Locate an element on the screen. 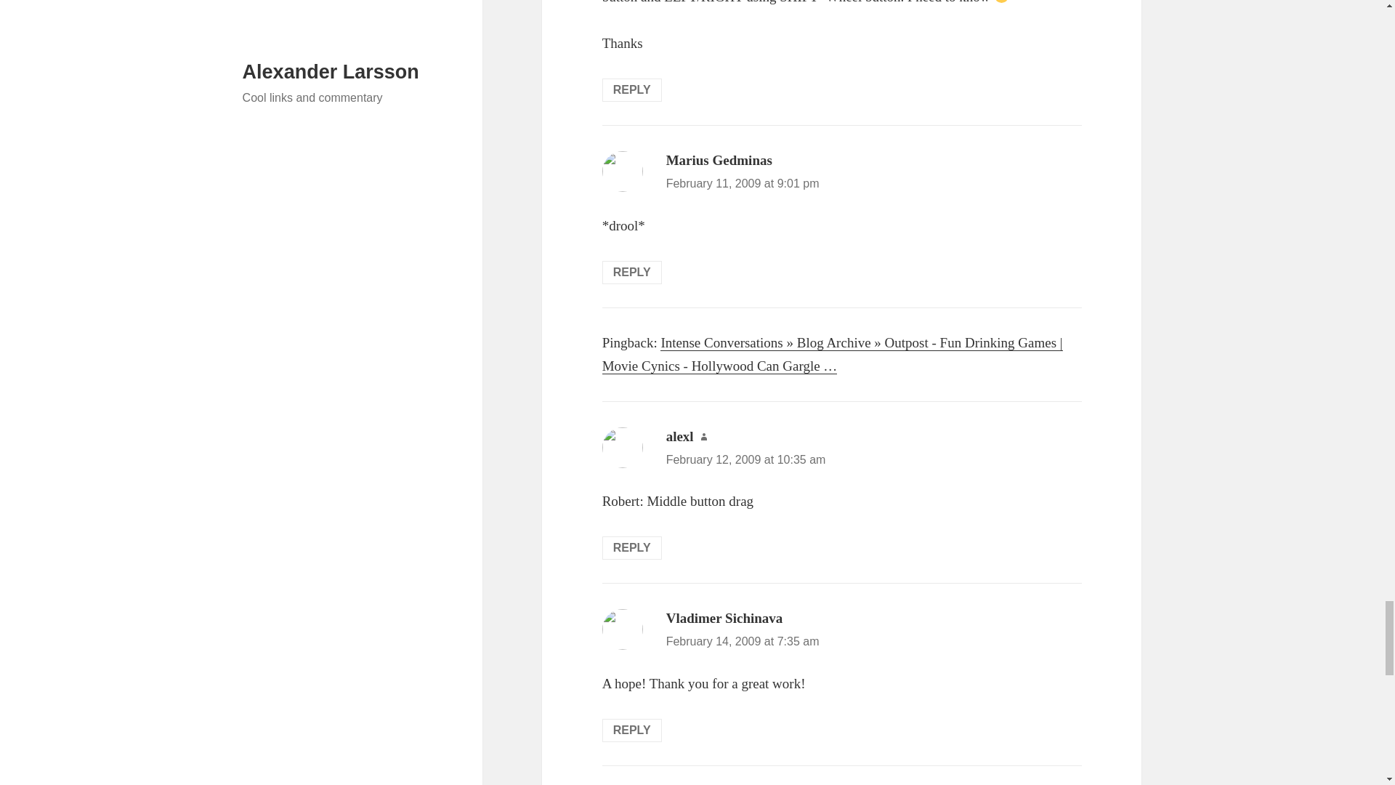 Image resolution: width=1395 pixels, height=785 pixels. February 11, 2009 at 9:01 pm is located at coordinates (743, 183).